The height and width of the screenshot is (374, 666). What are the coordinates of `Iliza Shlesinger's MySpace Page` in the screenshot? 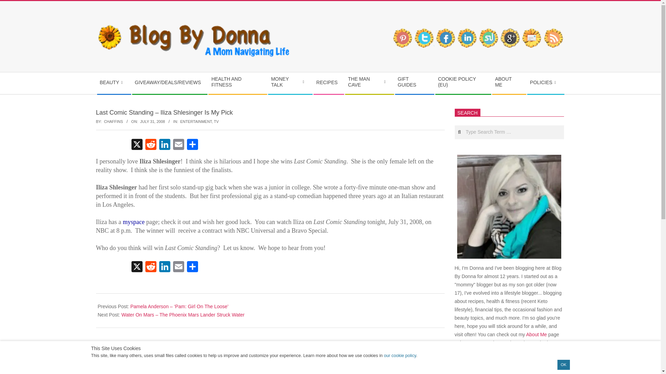 It's located at (133, 222).